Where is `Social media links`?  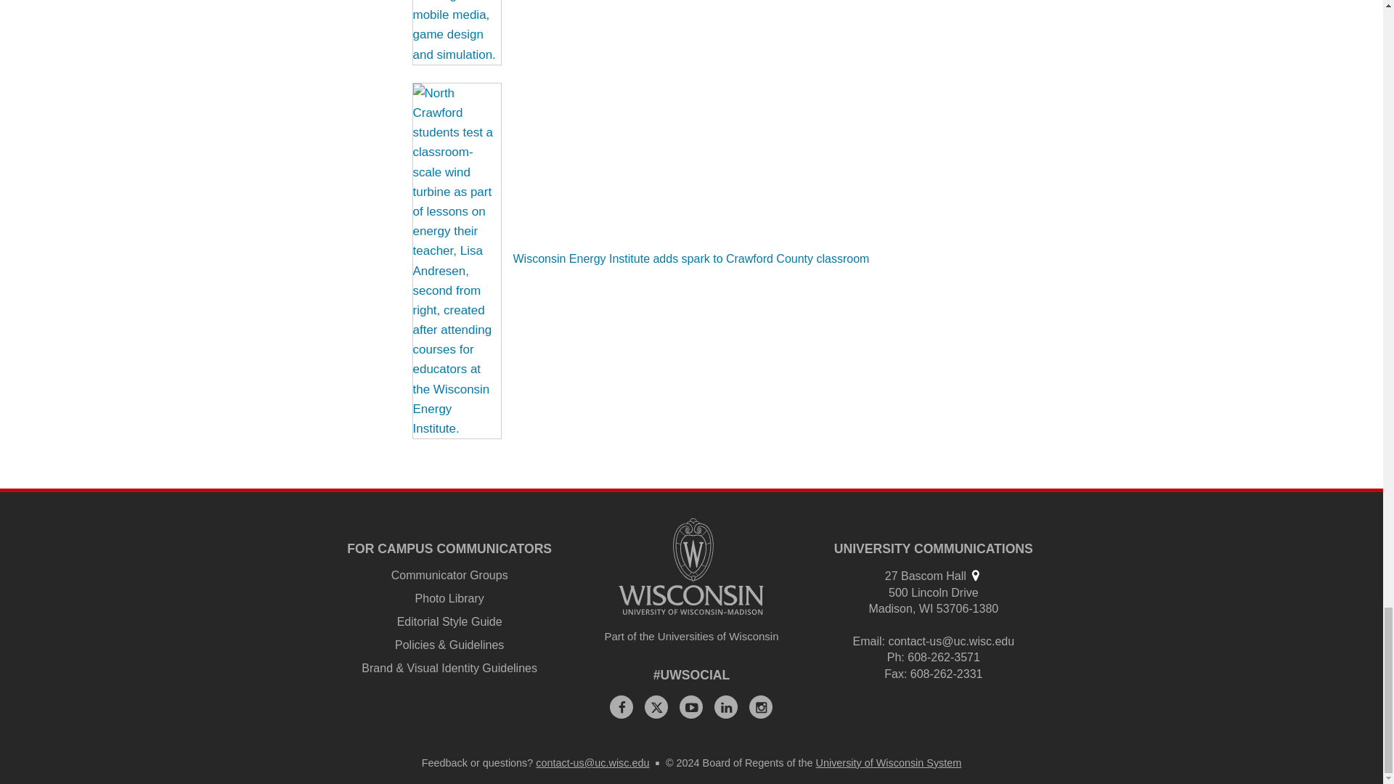 Social media links is located at coordinates (692, 675).